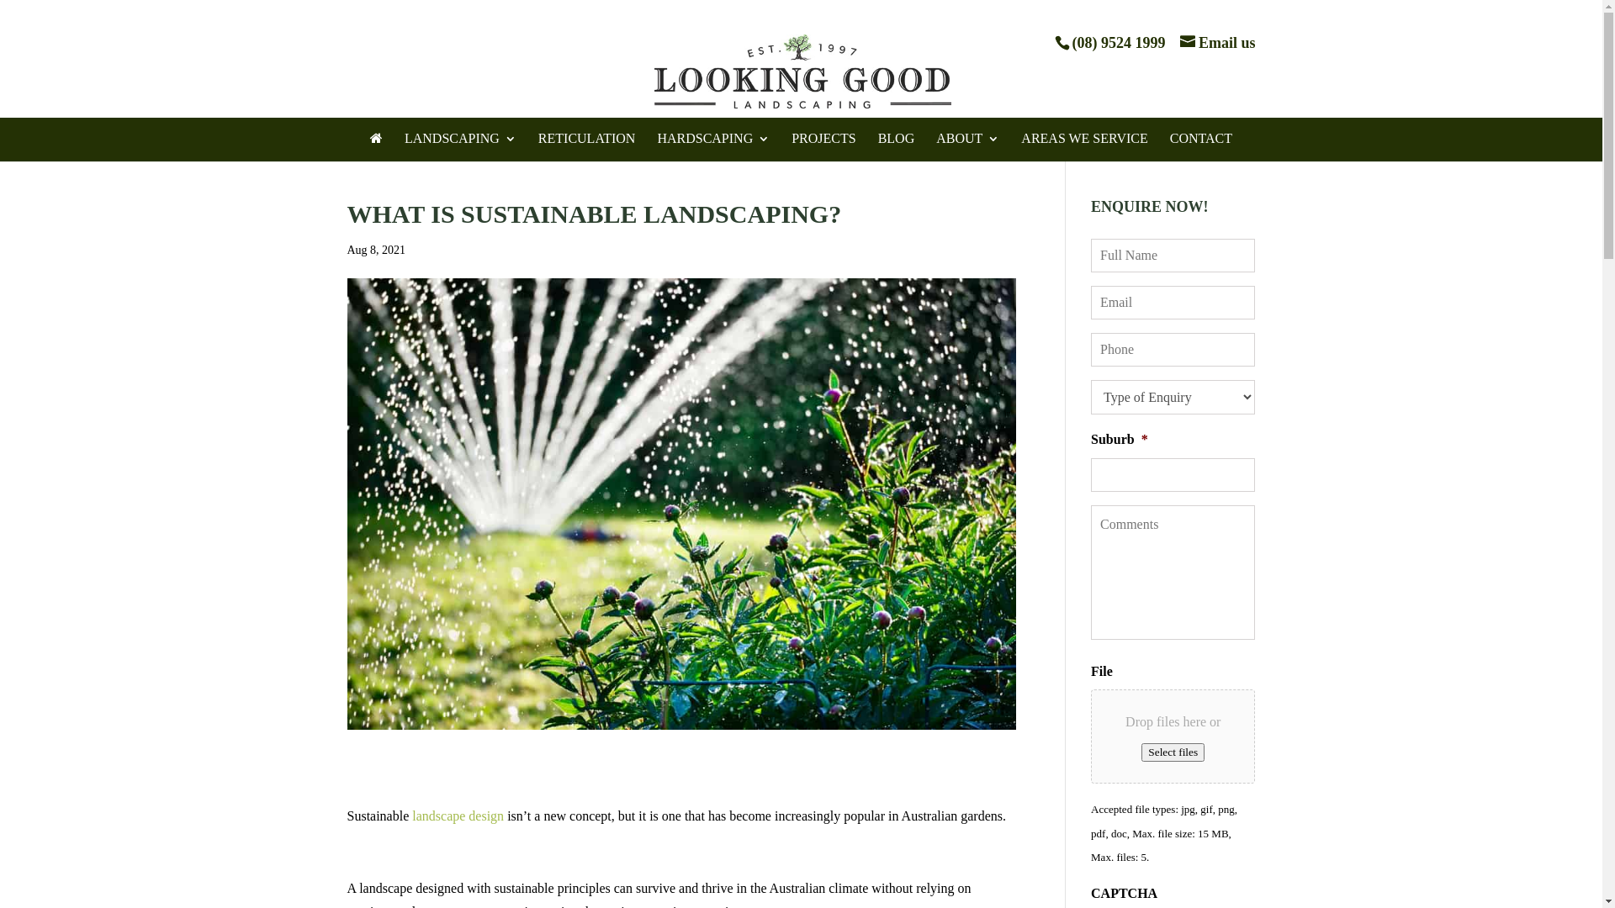 Image resolution: width=1615 pixels, height=908 pixels. I want to click on RETICULATION, so click(587, 140).